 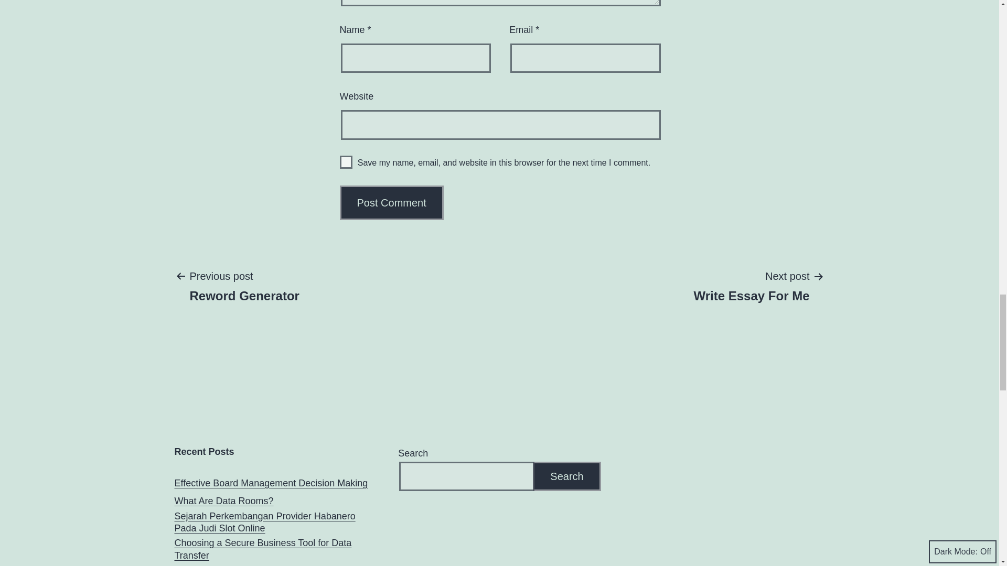 What do you see at coordinates (392, 203) in the screenshot?
I see `Effective Board Management Decision Making` at bounding box center [392, 203].